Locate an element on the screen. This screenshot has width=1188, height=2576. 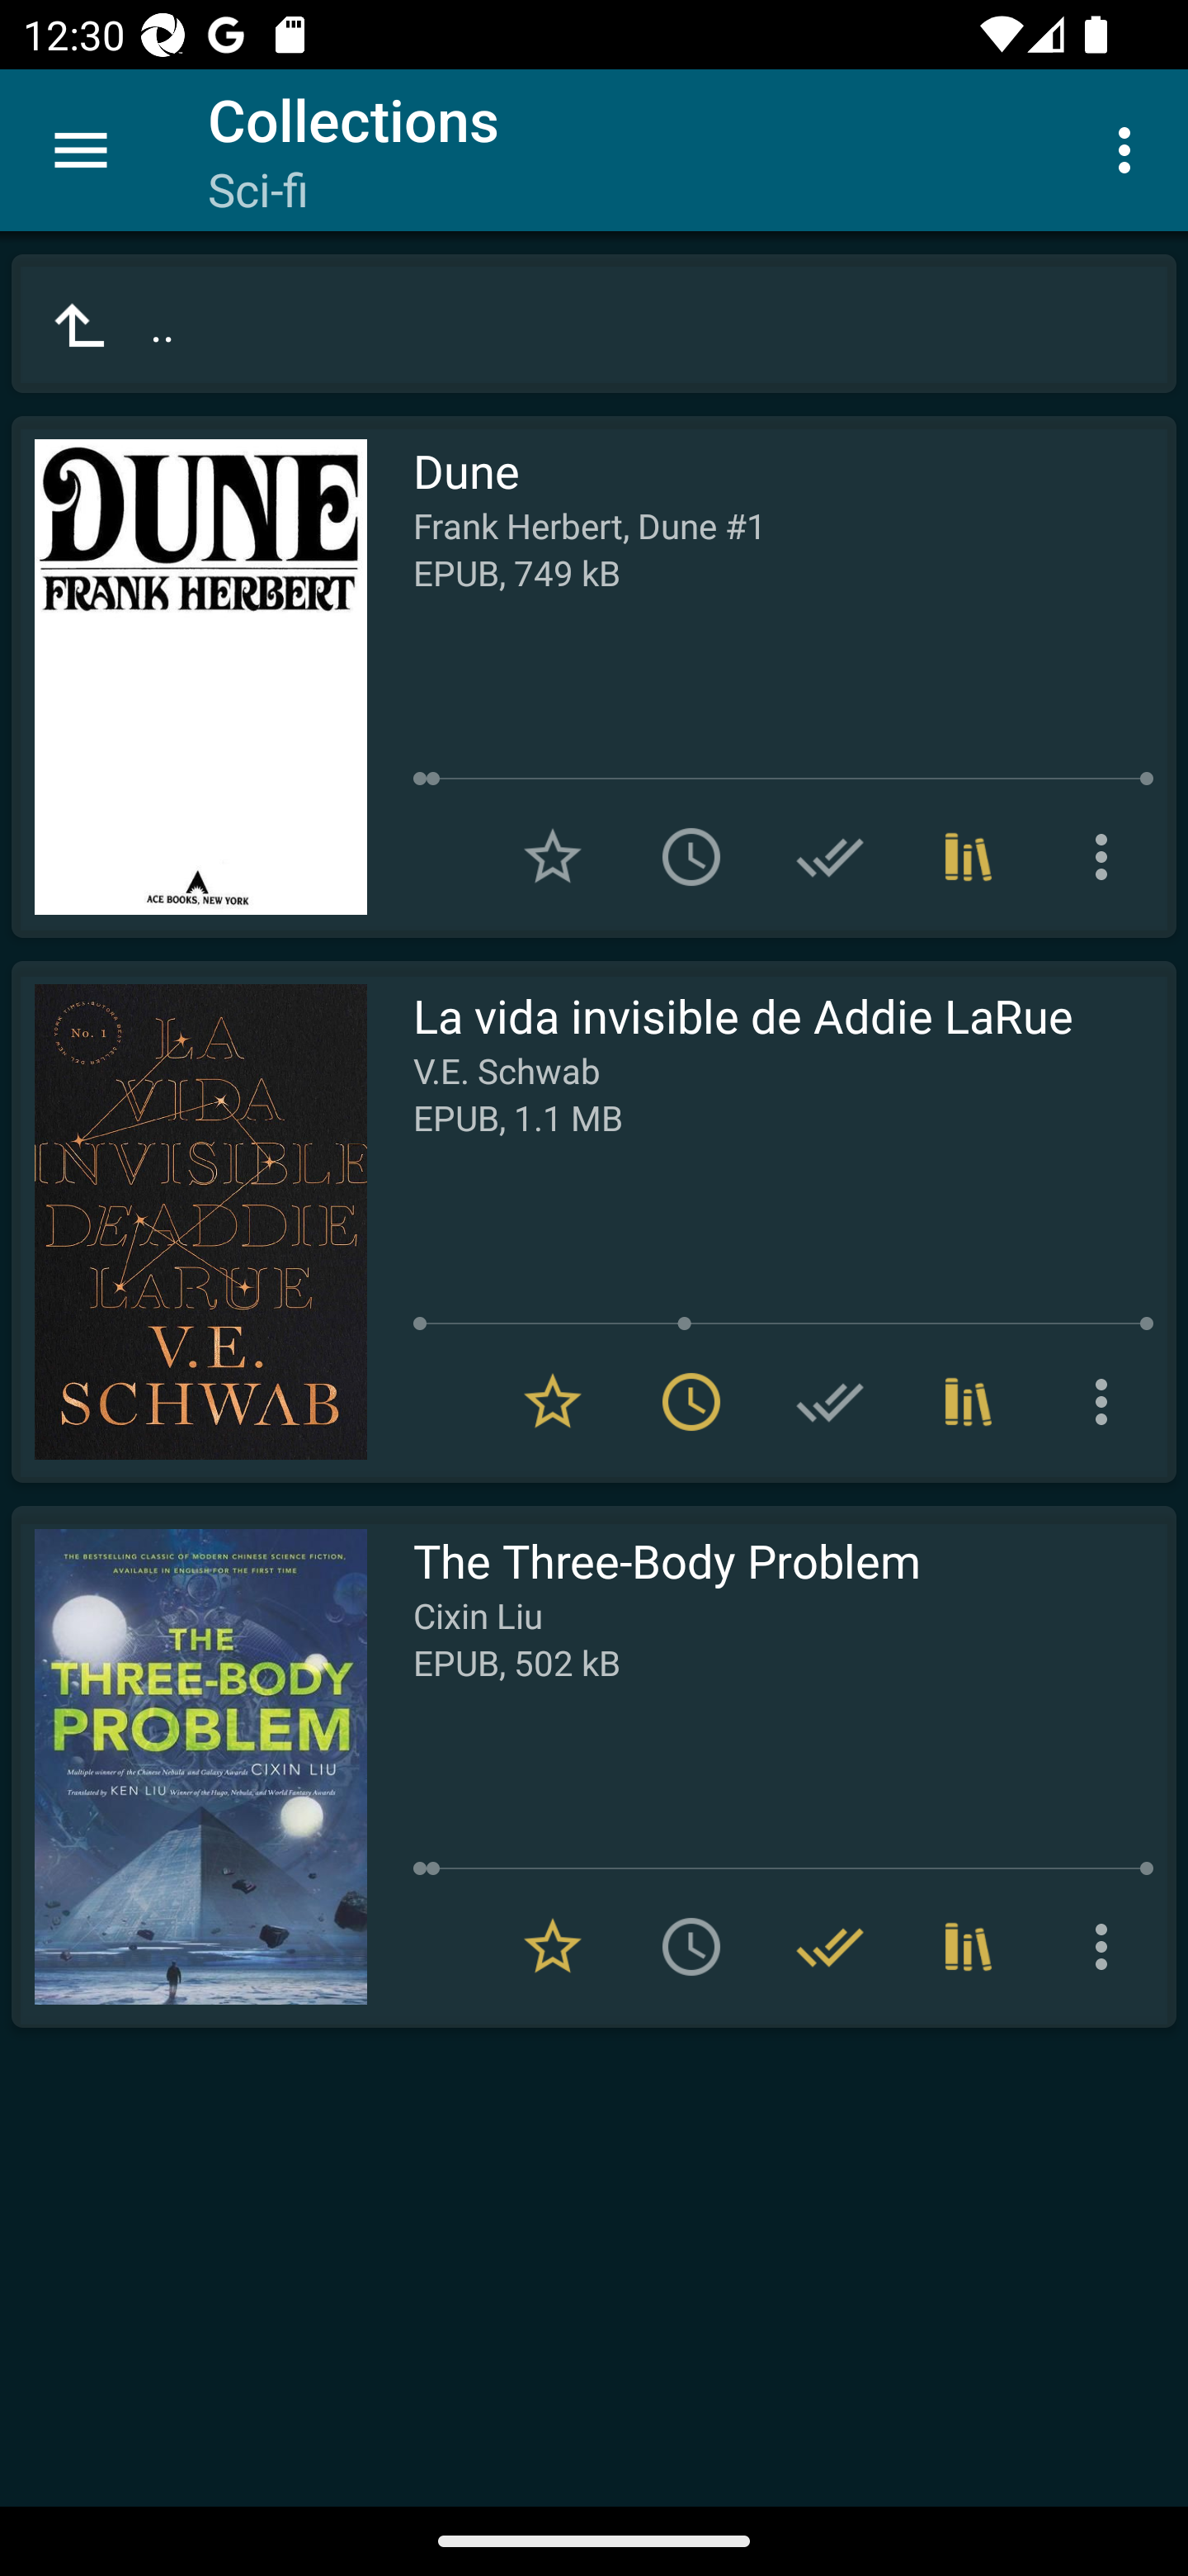
.. is located at coordinates (594, 324).